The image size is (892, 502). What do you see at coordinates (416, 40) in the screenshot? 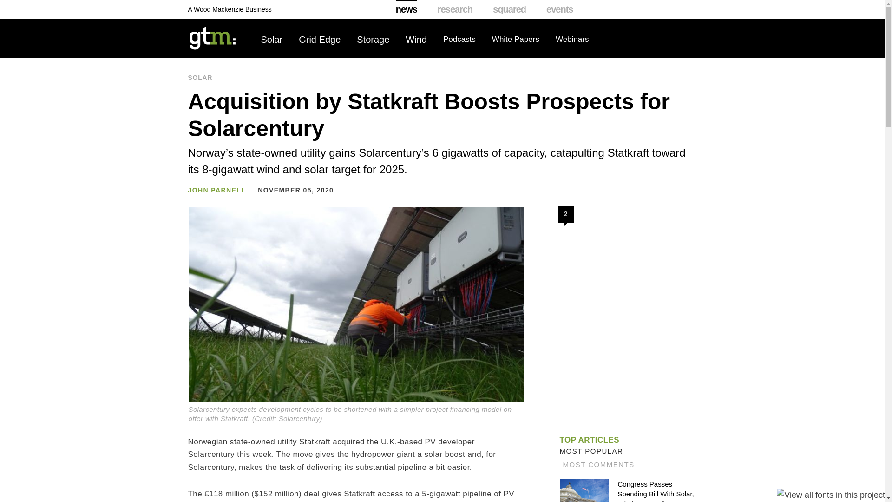
I see `Wind` at bounding box center [416, 40].